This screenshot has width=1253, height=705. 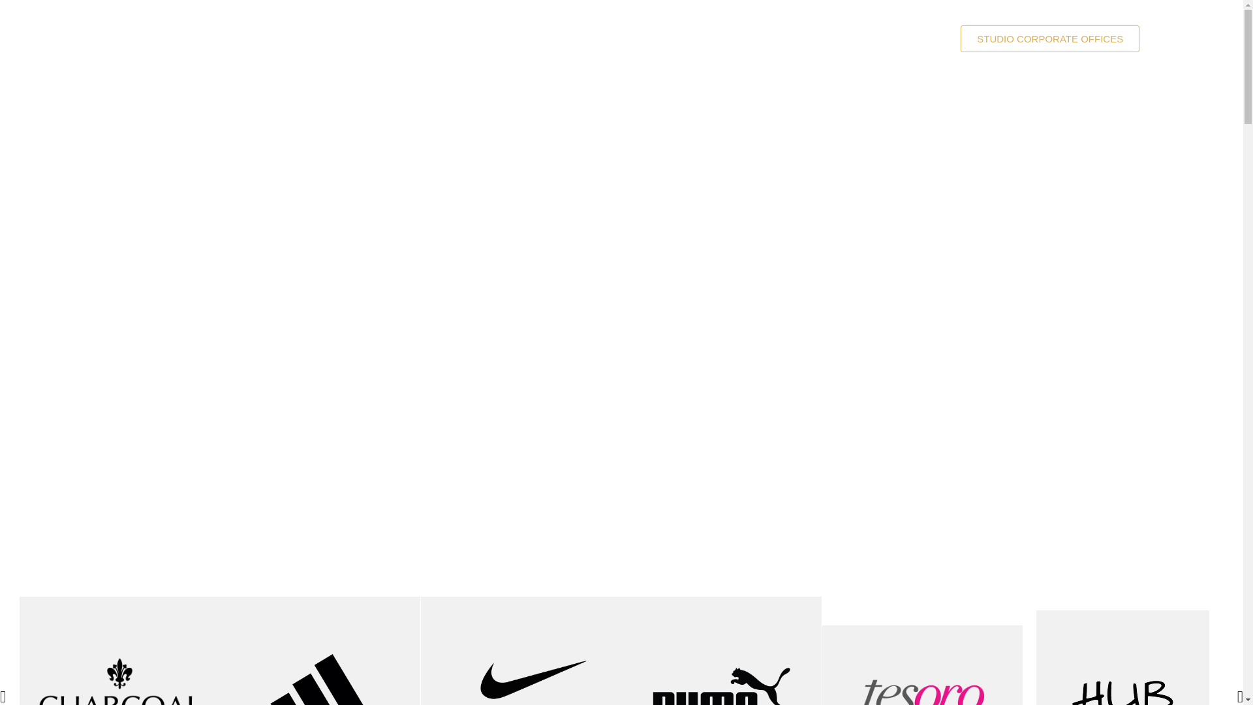 What do you see at coordinates (735, 39) in the screenshot?
I see `CONTACT US` at bounding box center [735, 39].